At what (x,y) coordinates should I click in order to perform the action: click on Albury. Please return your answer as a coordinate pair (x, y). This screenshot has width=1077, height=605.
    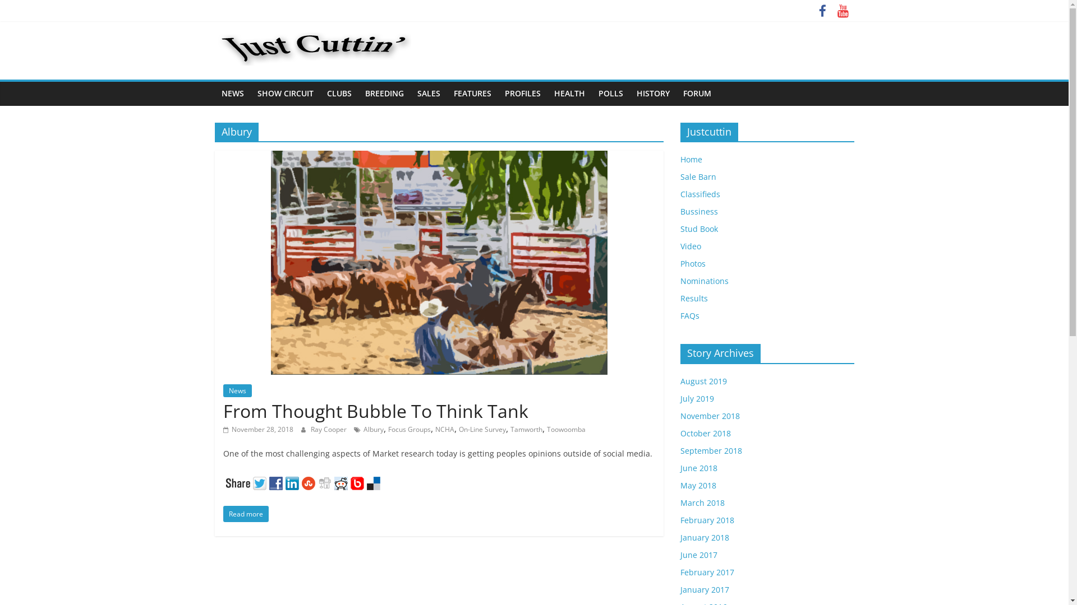
    Looking at the image, I should click on (374, 429).